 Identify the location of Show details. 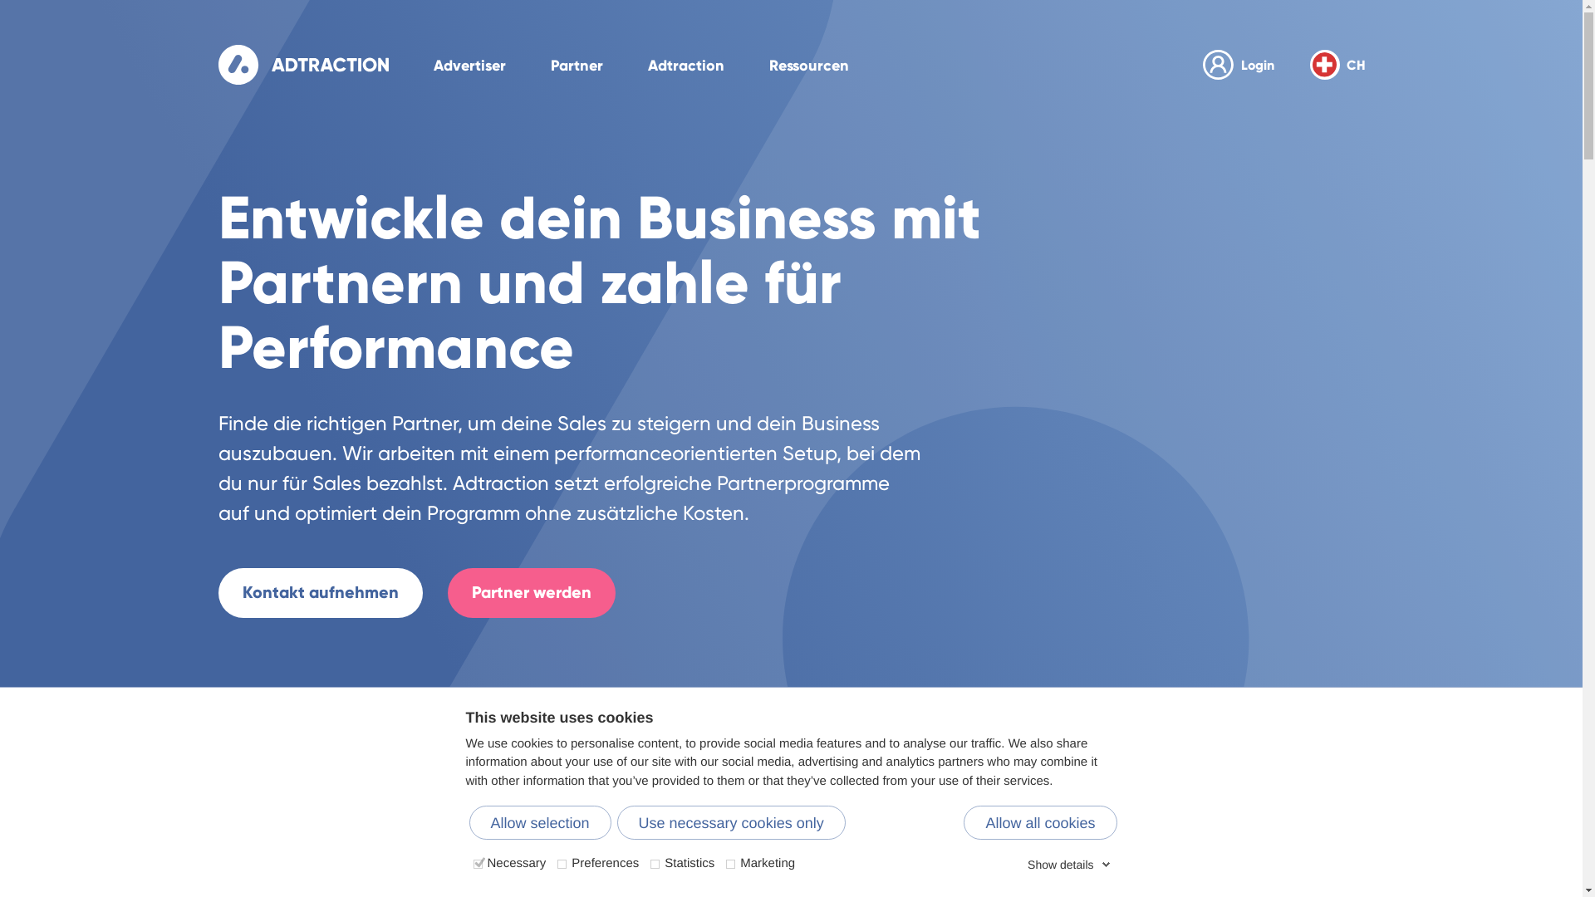
(1068, 865).